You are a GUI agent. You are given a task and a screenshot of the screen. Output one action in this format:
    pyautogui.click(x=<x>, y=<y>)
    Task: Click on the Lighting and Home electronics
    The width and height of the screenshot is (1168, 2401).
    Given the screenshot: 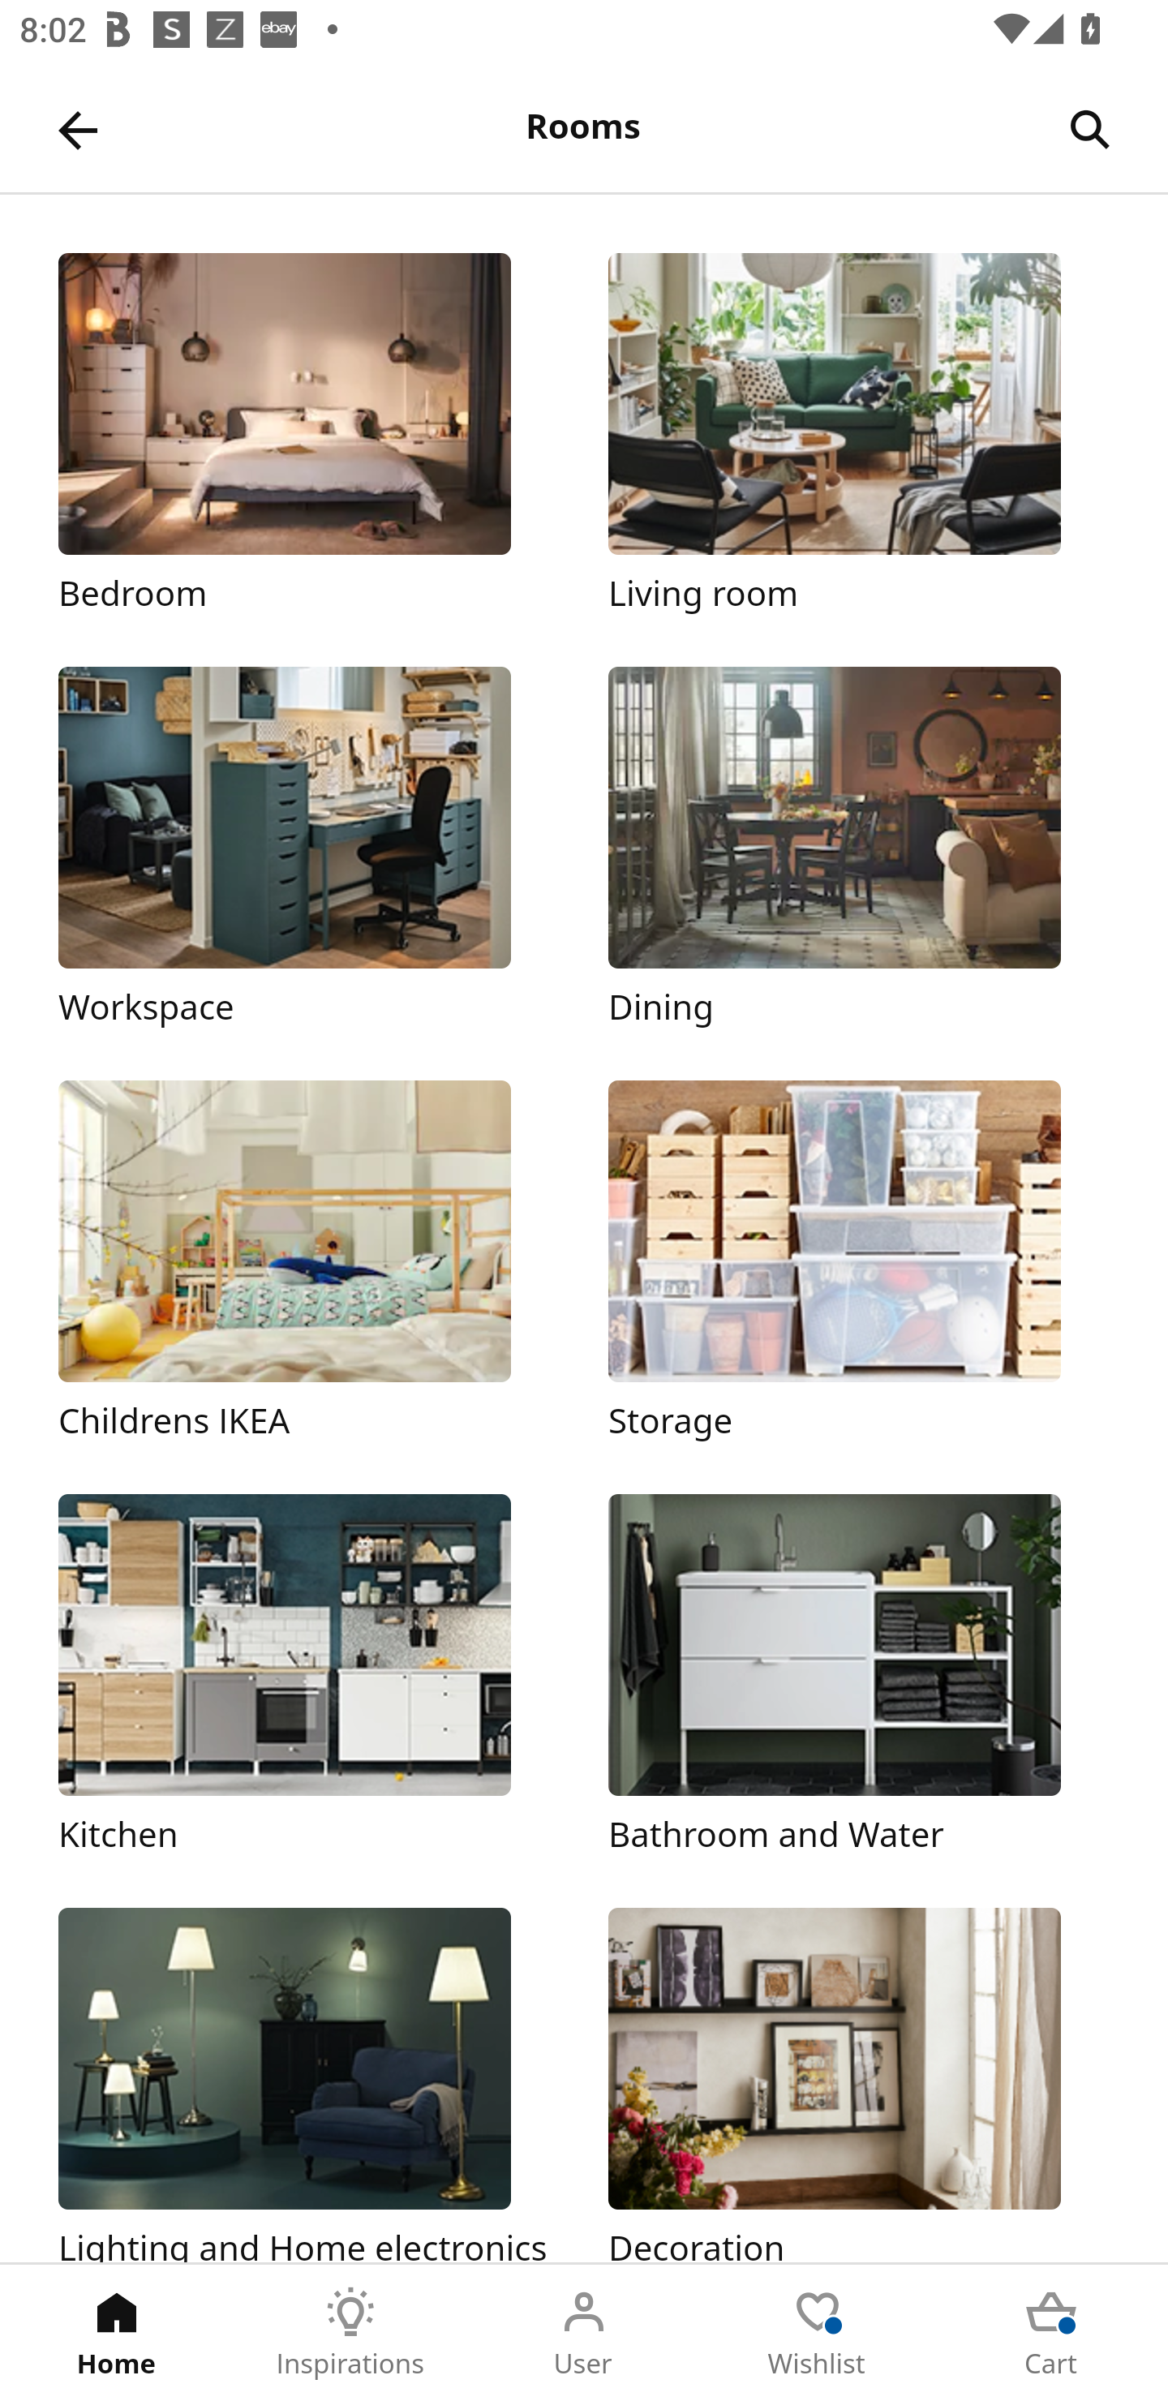 What is the action you would take?
    pyautogui.click(x=308, y=2085)
    